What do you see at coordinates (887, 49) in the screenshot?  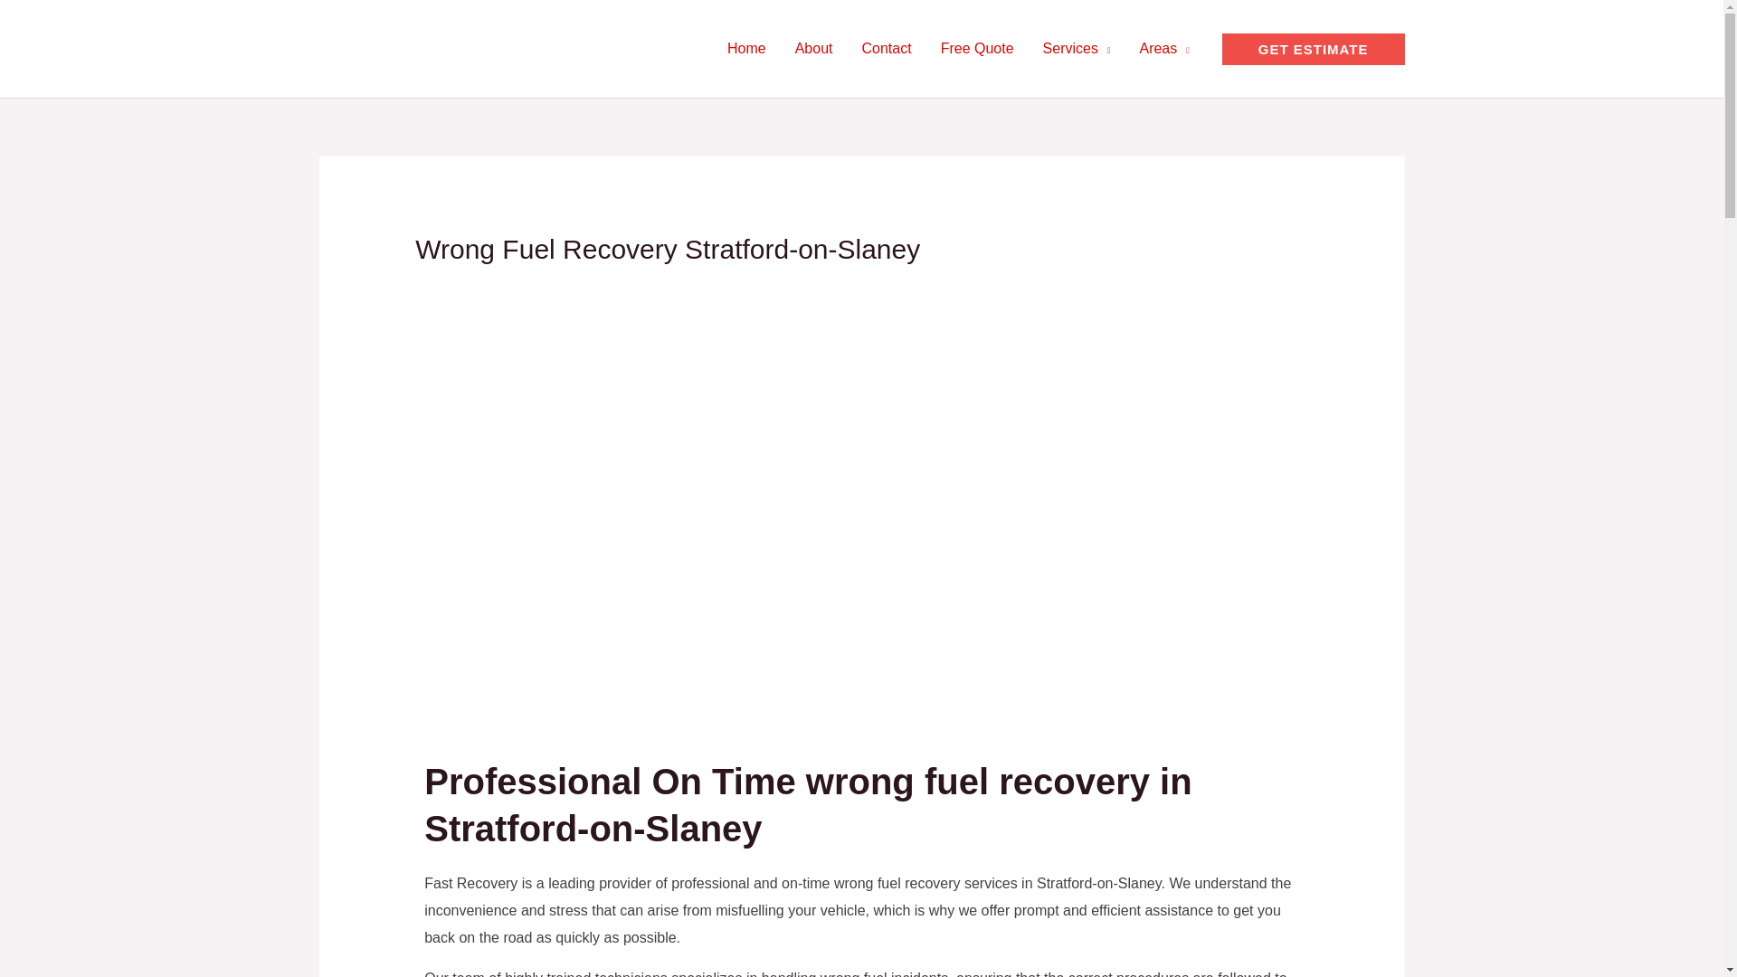 I see `Contact` at bounding box center [887, 49].